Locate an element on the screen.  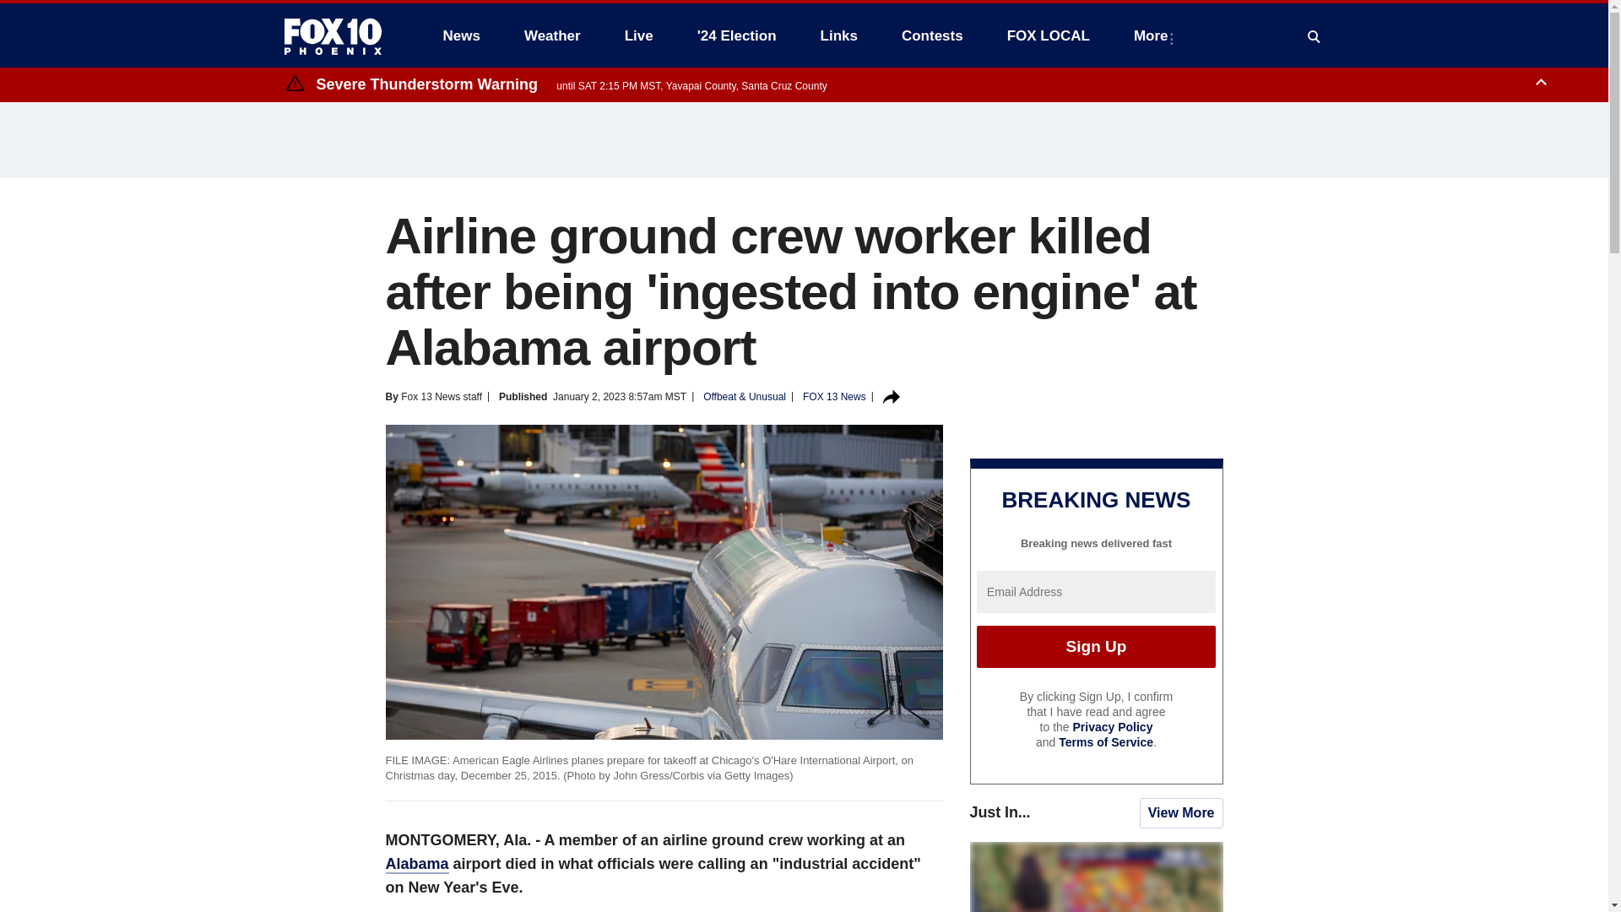
Live is located at coordinates (638, 35).